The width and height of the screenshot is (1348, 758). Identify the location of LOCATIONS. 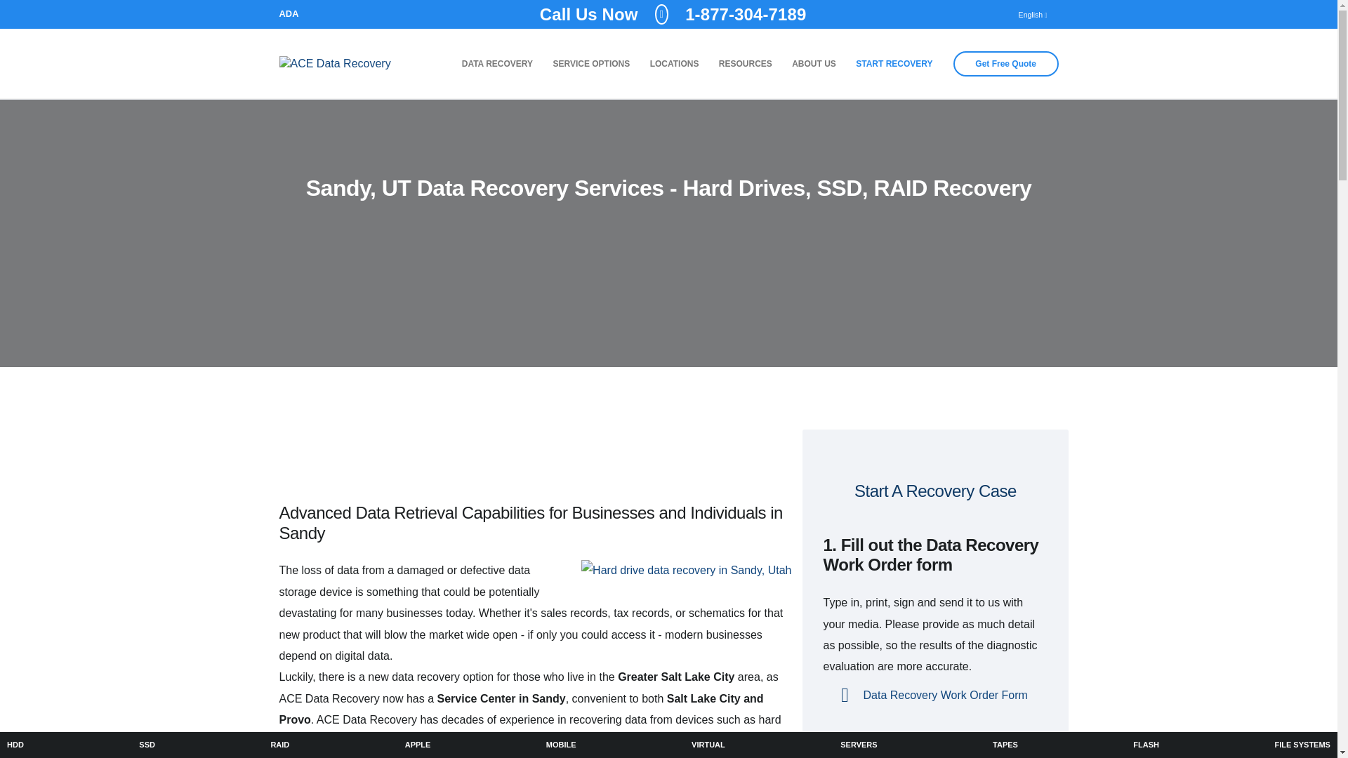
(674, 64).